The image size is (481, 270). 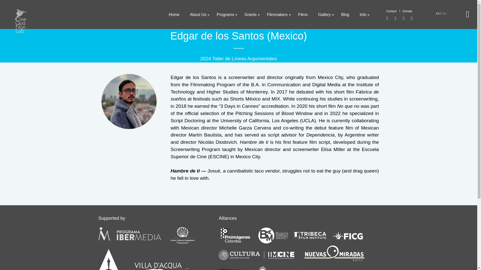 I want to click on Grants, so click(x=251, y=14).